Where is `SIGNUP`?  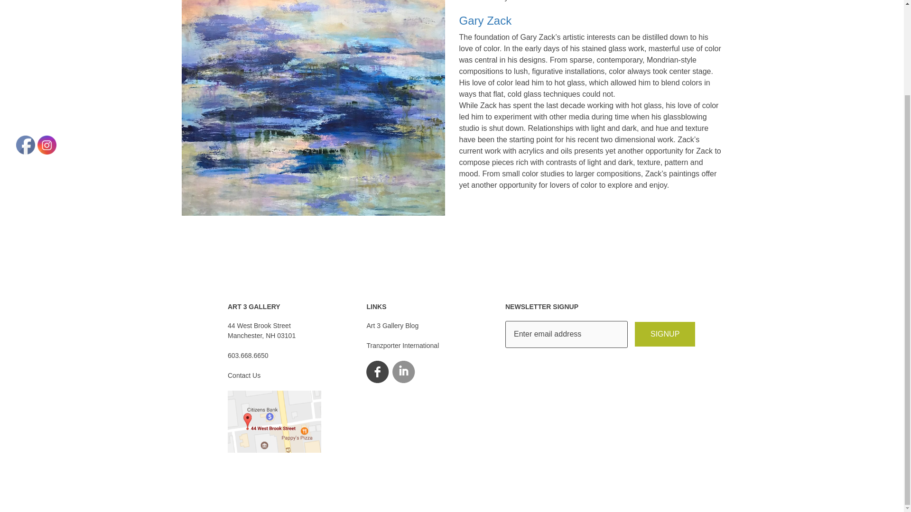 SIGNUP is located at coordinates (26, 145).